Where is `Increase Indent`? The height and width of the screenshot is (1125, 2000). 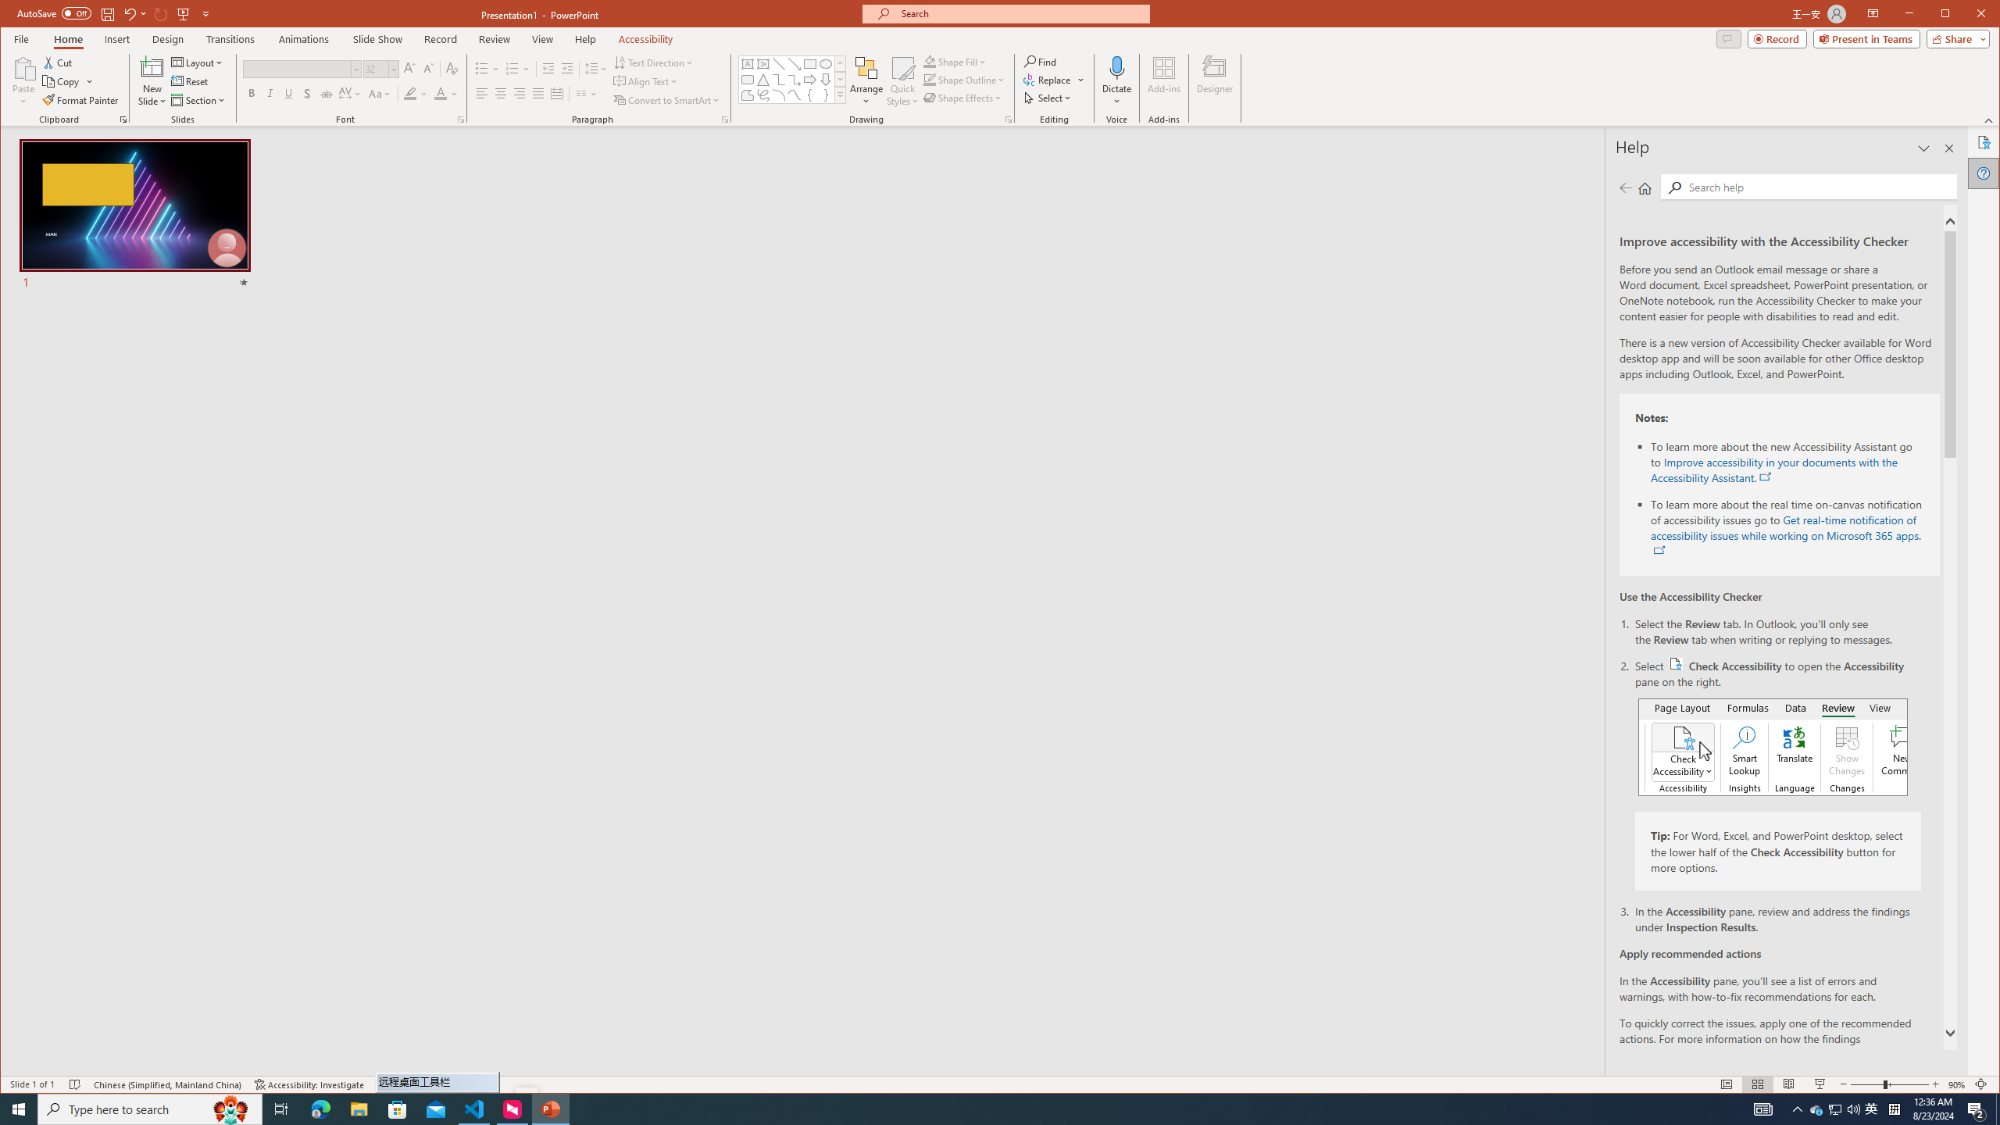
Increase Indent is located at coordinates (567, 69).